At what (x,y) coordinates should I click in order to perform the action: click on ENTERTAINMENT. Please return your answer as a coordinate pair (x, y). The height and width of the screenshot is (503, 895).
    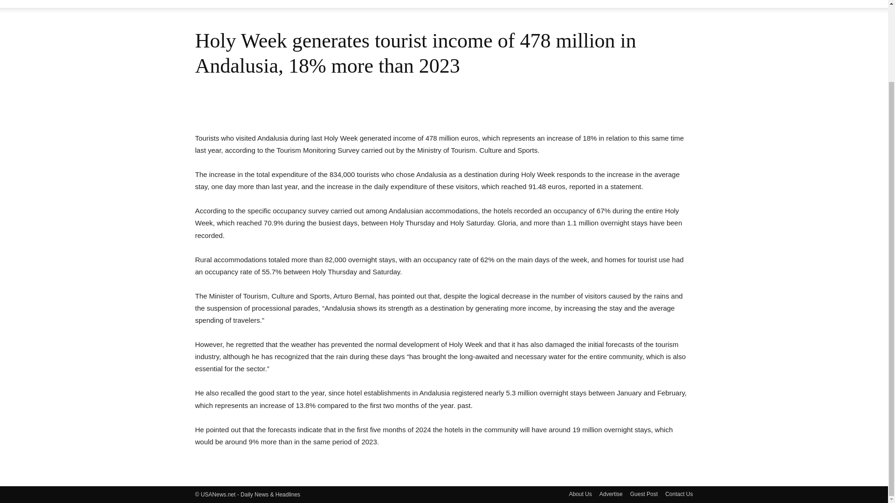
    Looking at the image, I should click on (451, 4).